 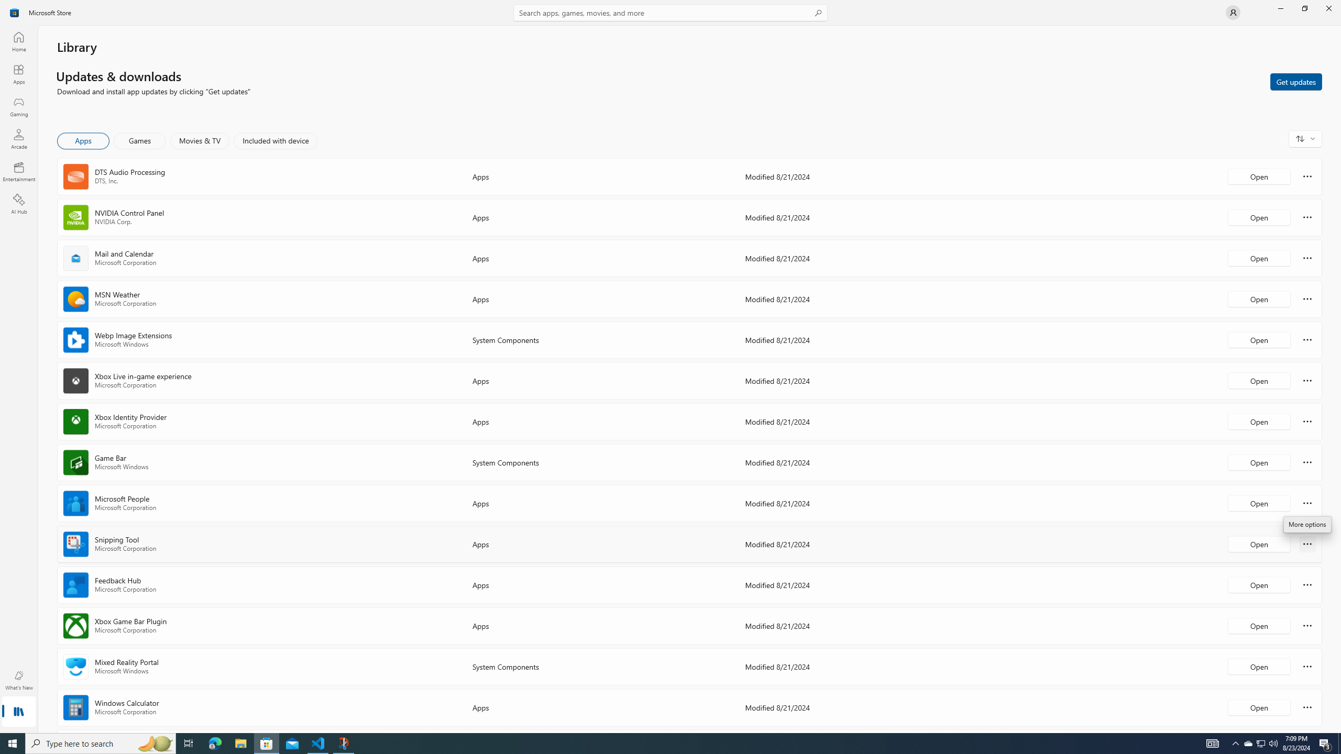 What do you see at coordinates (670, 13) in the screenshot?
I see `Search` at bounding box center [670, 13].